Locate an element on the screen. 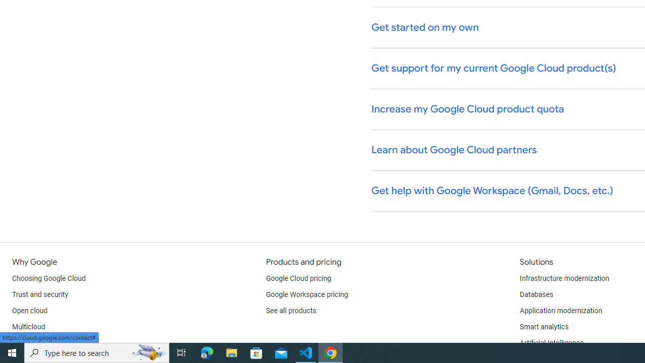 The image size is (645, 363). Multicloud is located at coordinates (28, 327).